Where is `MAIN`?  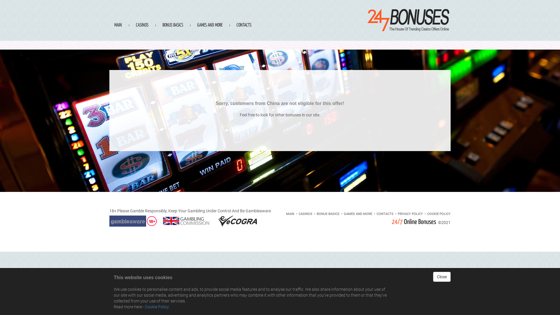 MAIN is located at coordinates (118, 16).